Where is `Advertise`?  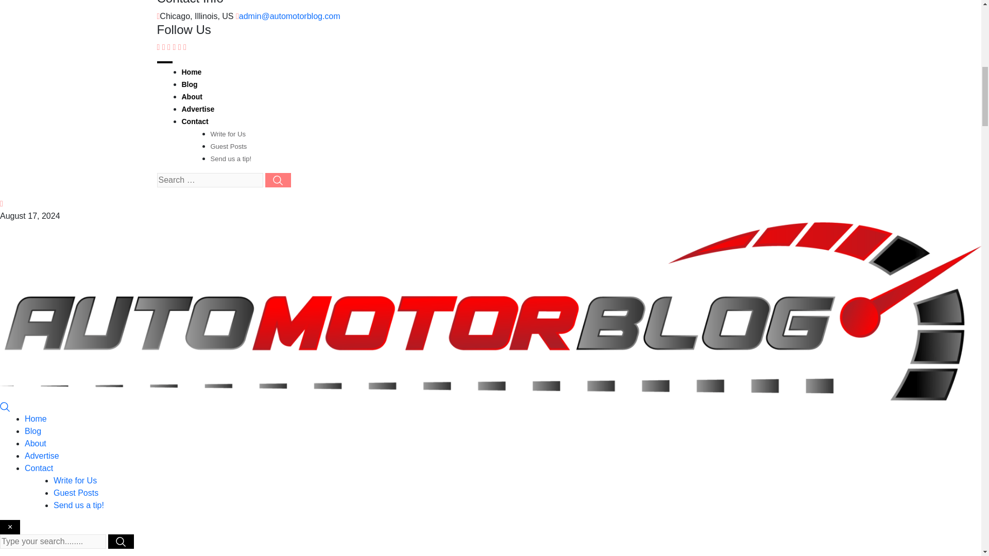
Advertise is located at coordinates (42, 456).